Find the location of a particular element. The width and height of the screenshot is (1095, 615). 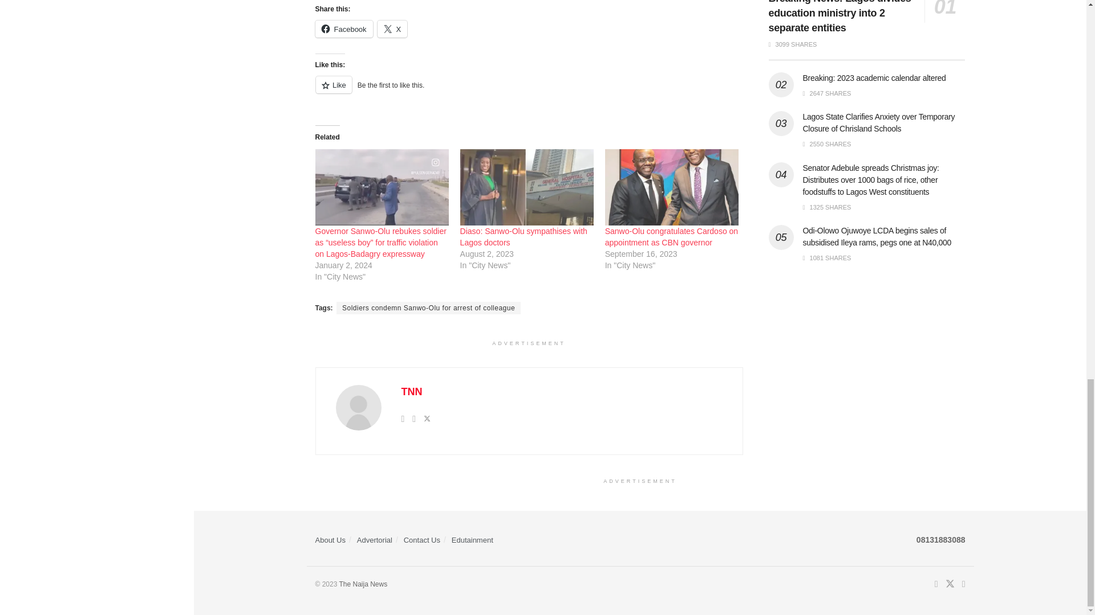

Click to share on Facebook is located at coordinates (343, 28).